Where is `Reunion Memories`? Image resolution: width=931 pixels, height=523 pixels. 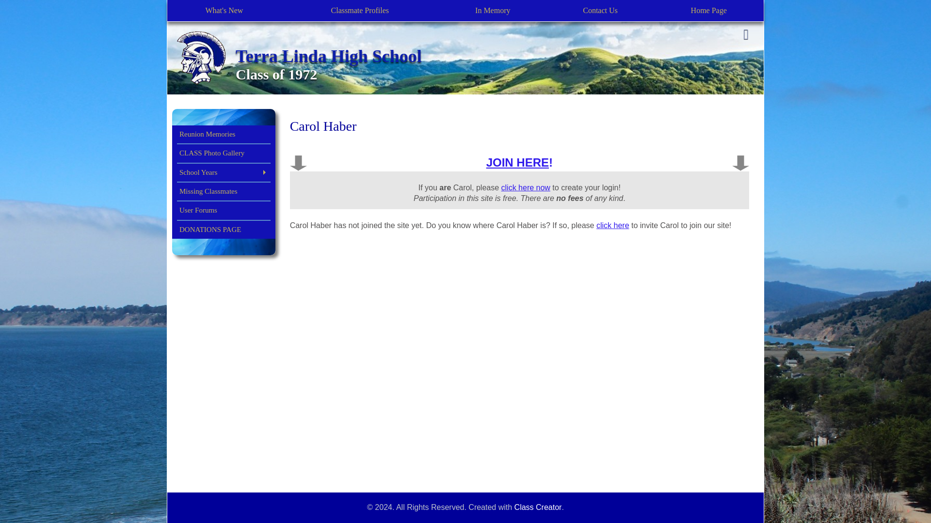
Reunion Memories is located at coordinates (224, 134).